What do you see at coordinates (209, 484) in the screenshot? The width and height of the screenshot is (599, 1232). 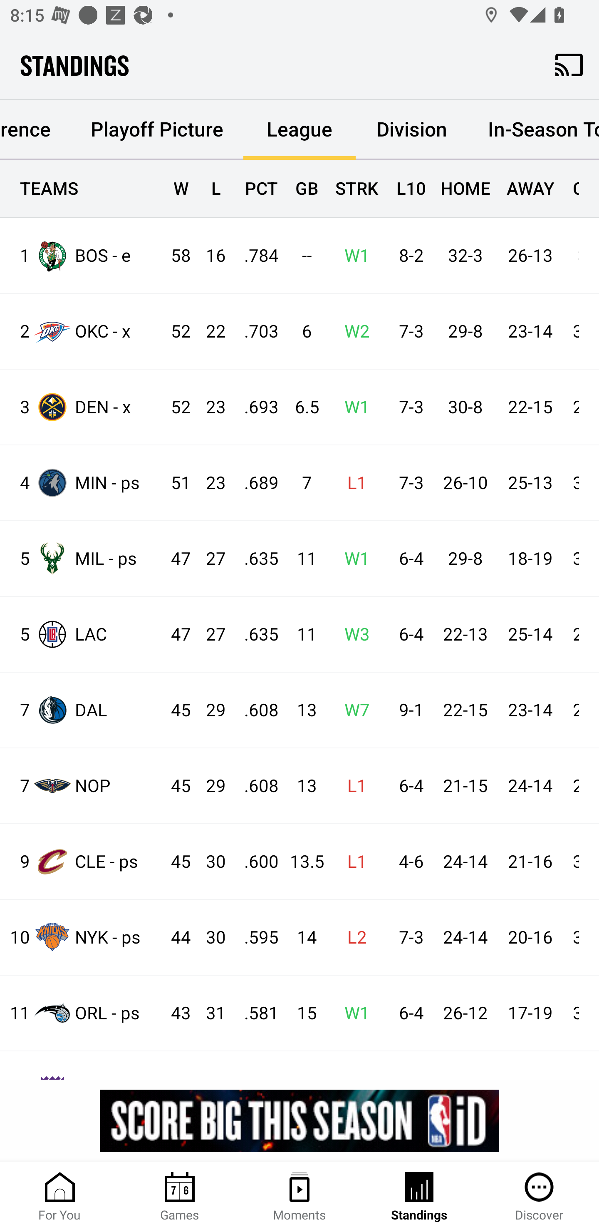 I see `23` at bounding box center [209, 484].